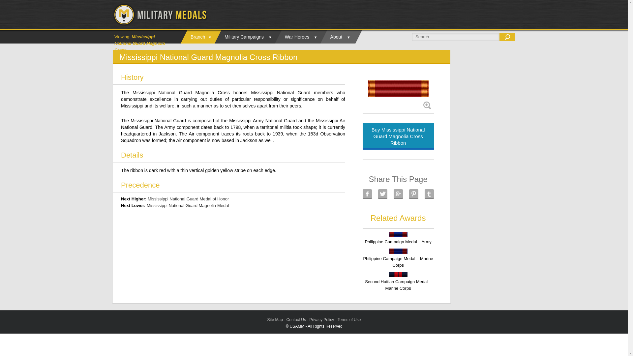  I want to click on War Heroes, so click(297, 37).